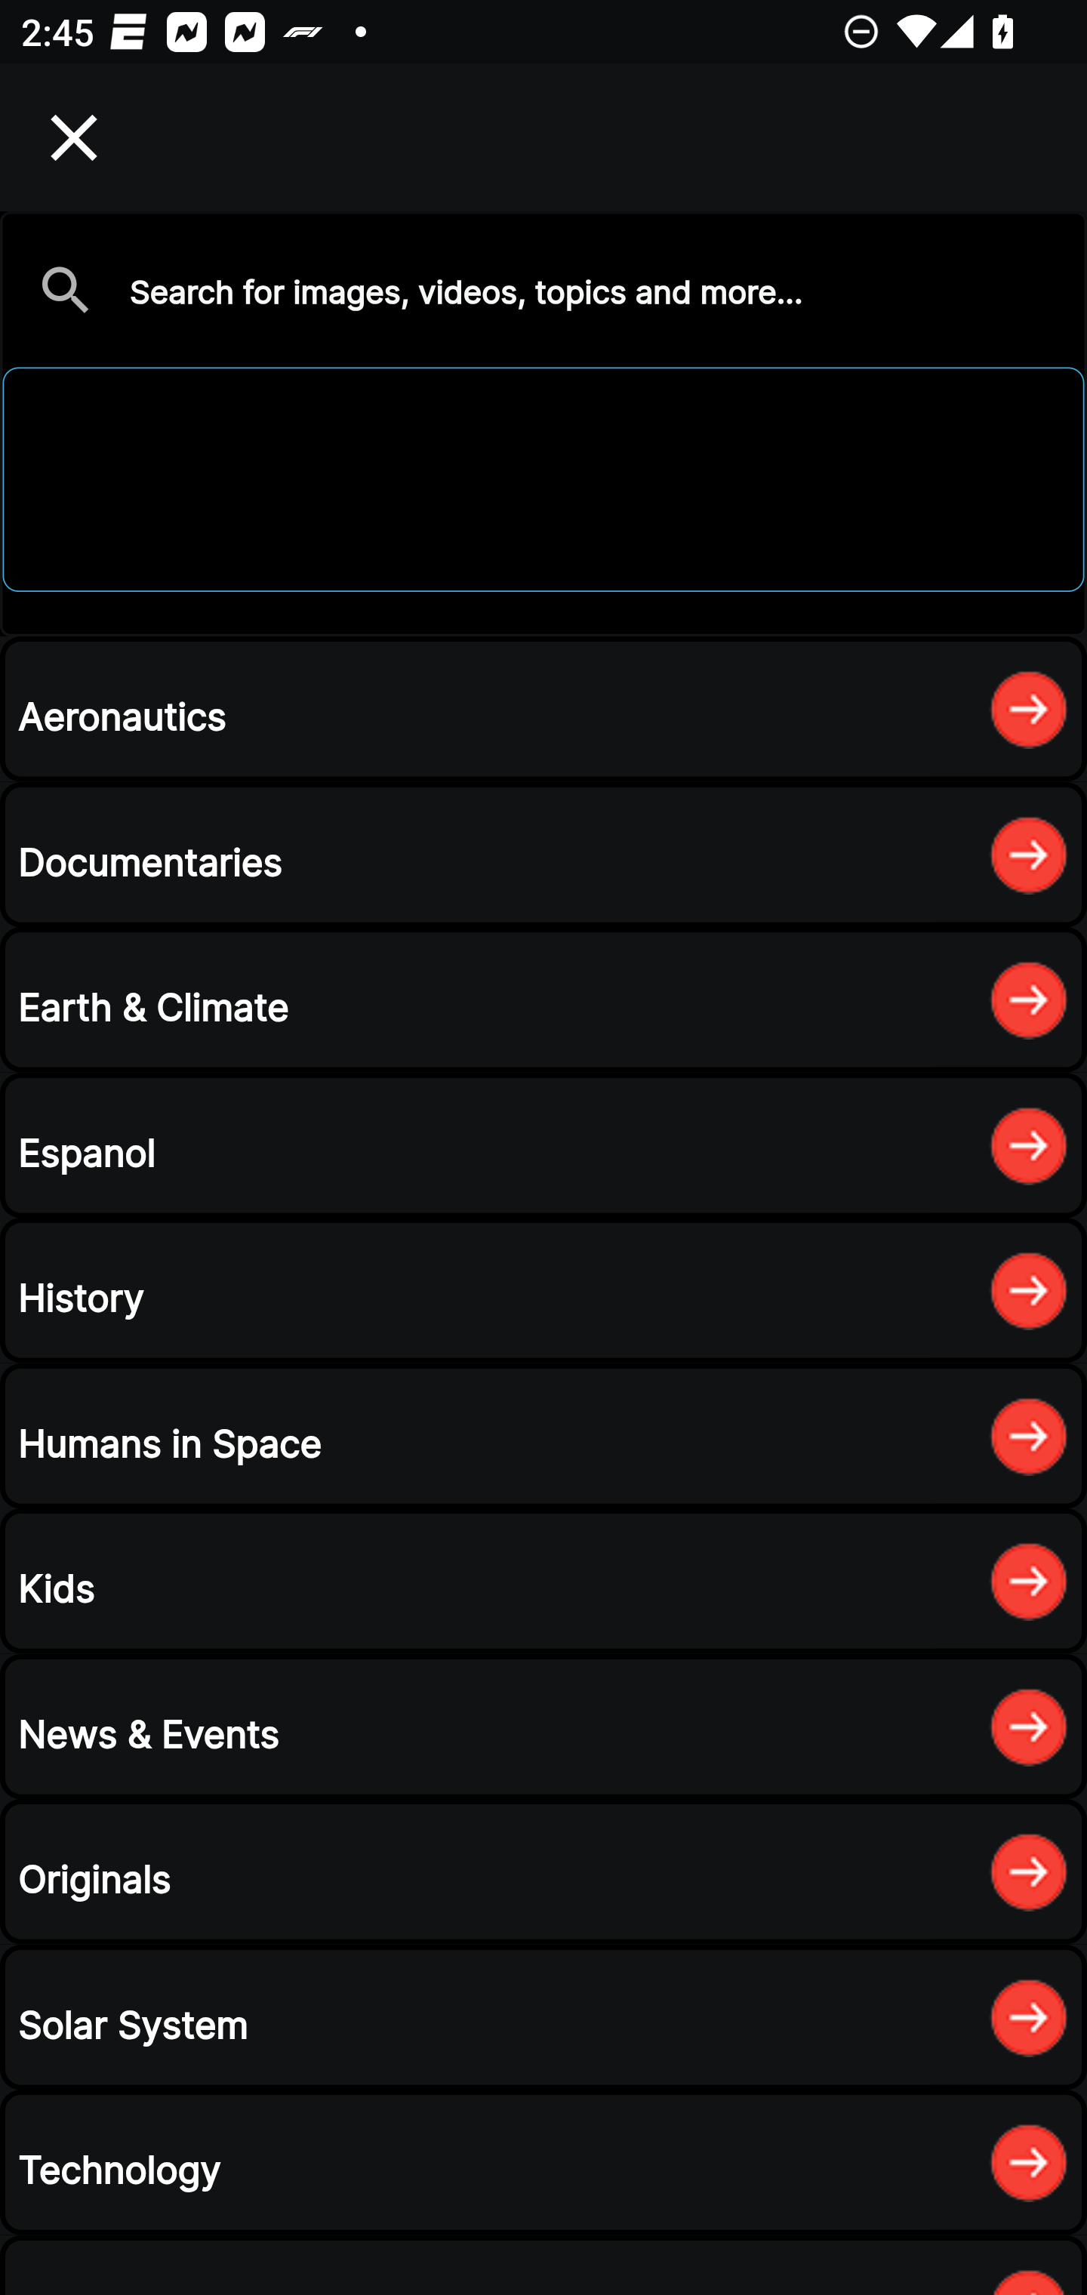  Describe the element at coordinates (543, 1871) in the screenshot. I see `Originals` at that location.